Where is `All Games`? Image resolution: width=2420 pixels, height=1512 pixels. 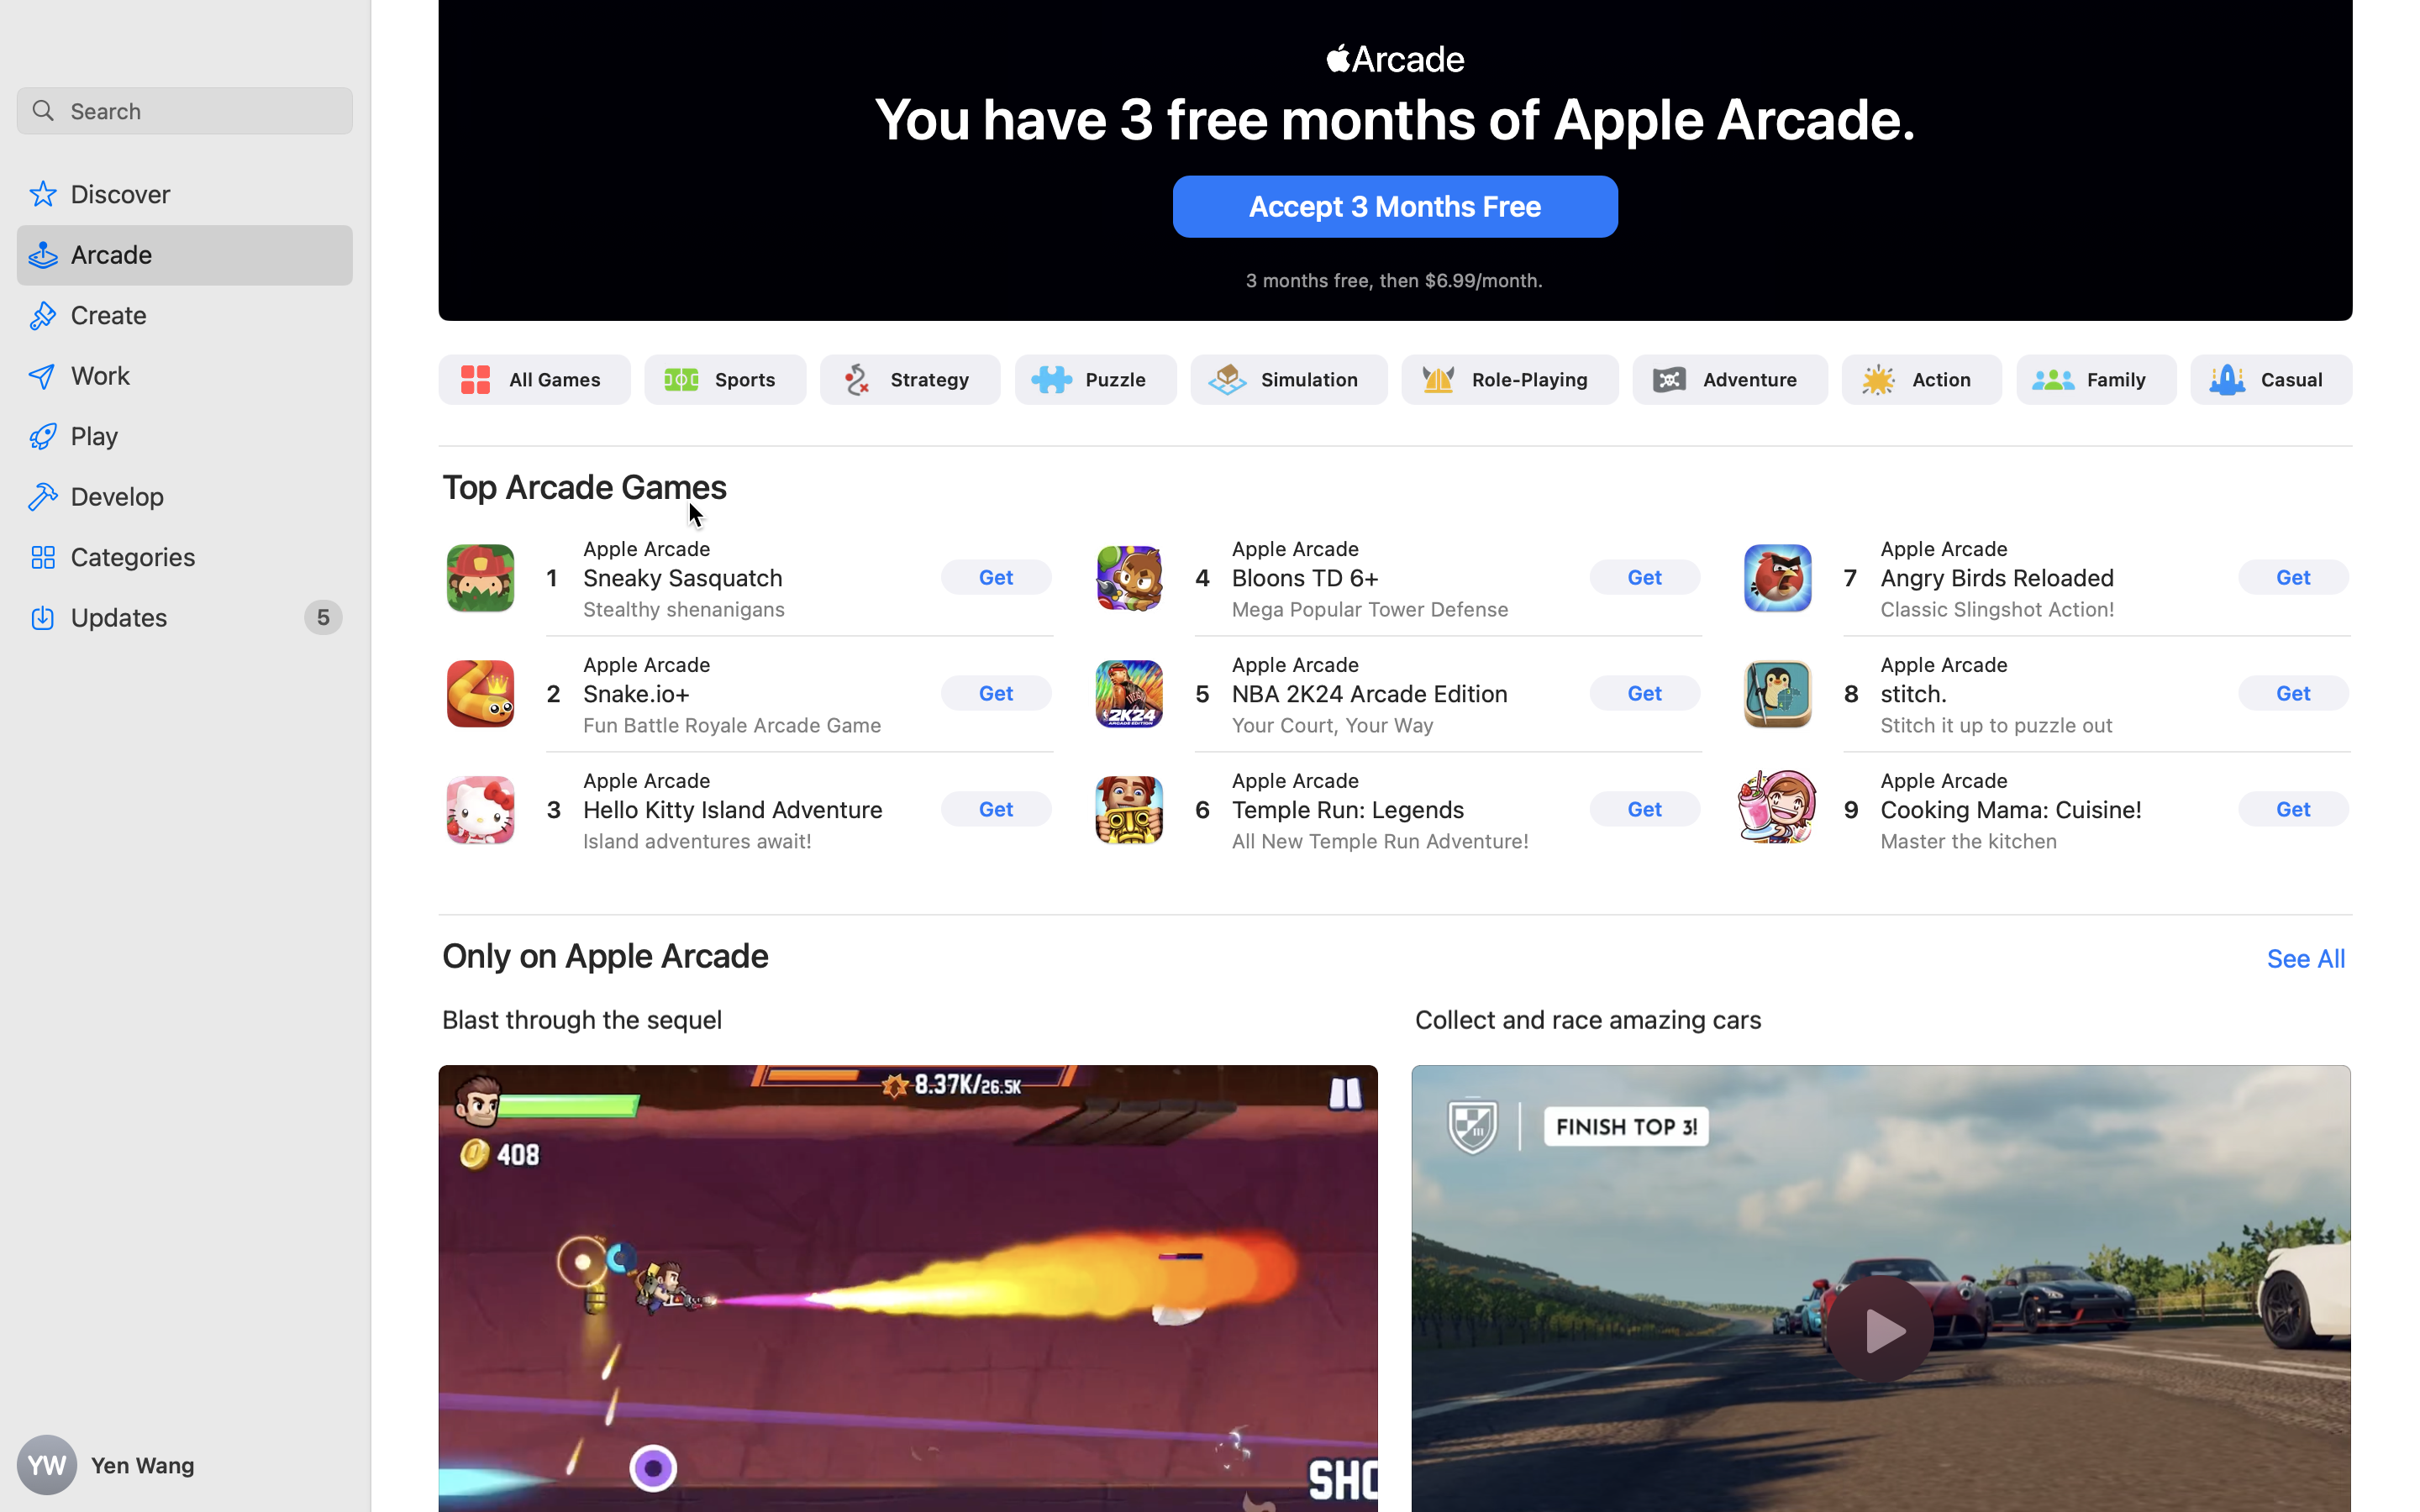
All Games is located at coordinates (555, 380).